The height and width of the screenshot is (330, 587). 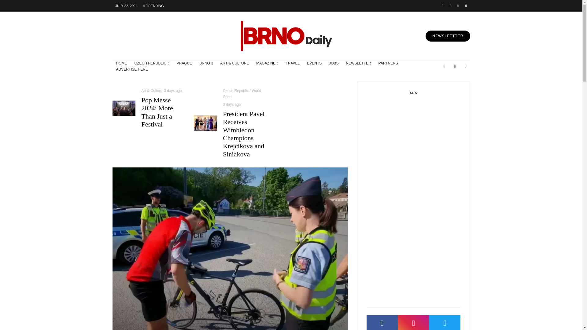 What do you see at coordinates (185, 64) in the screenshot?
I see `PRAGUE` at bounding box center [185, 64].